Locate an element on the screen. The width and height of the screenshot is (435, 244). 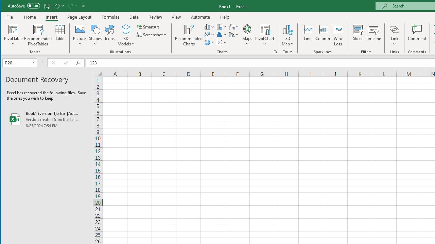
Recommended PivotTables is located at coordinates (38, 35).